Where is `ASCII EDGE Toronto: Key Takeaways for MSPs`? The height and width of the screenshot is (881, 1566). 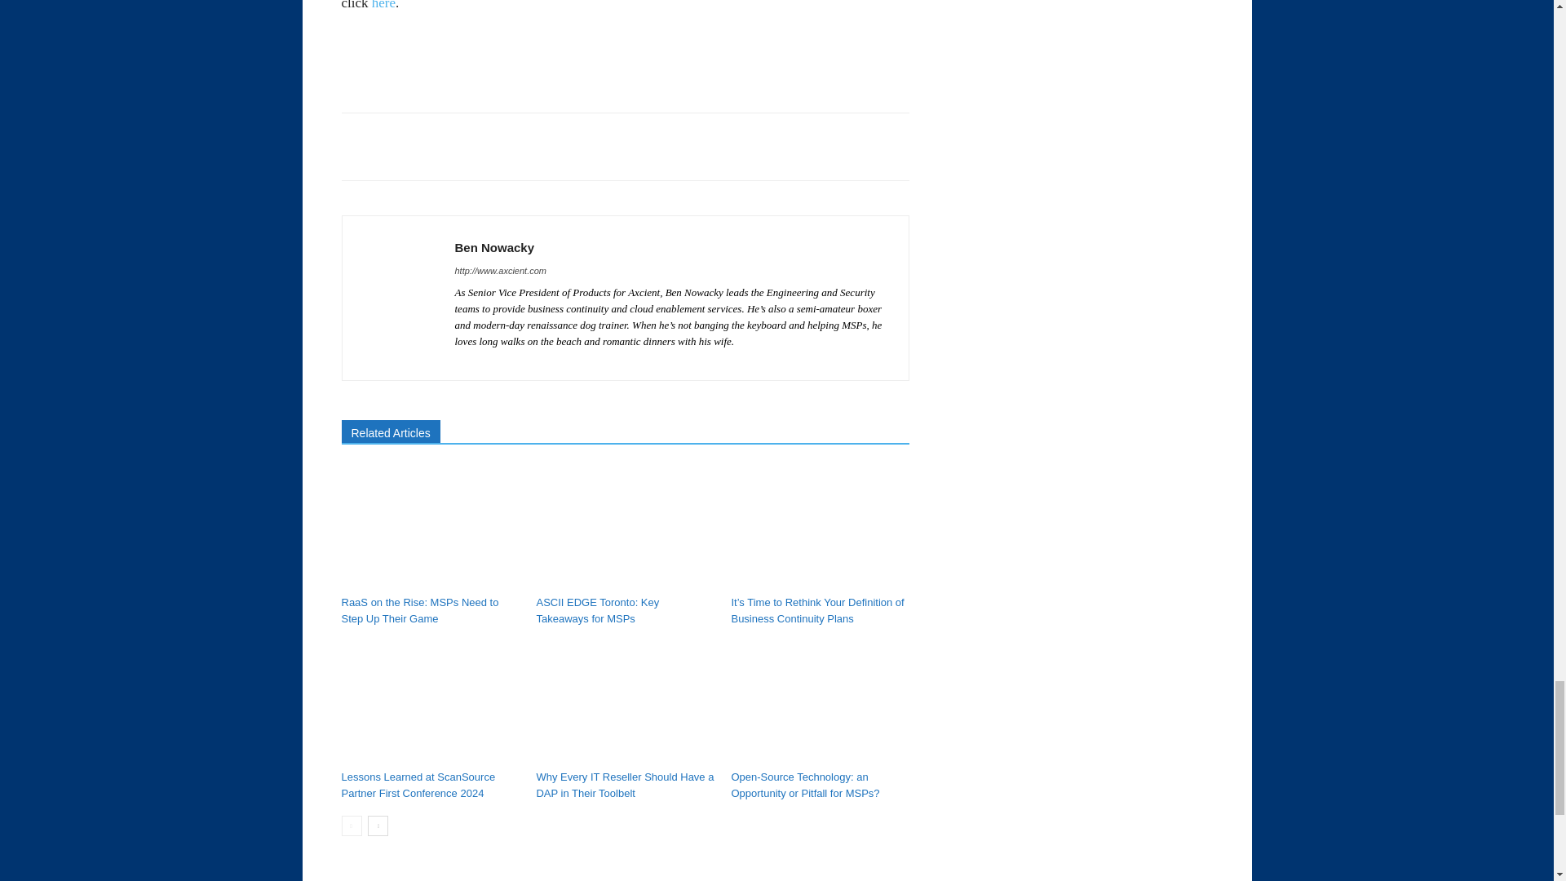
ASCII EDGE Toronto: Key Takeaways for MSPs is located at coordinates (597, 610).